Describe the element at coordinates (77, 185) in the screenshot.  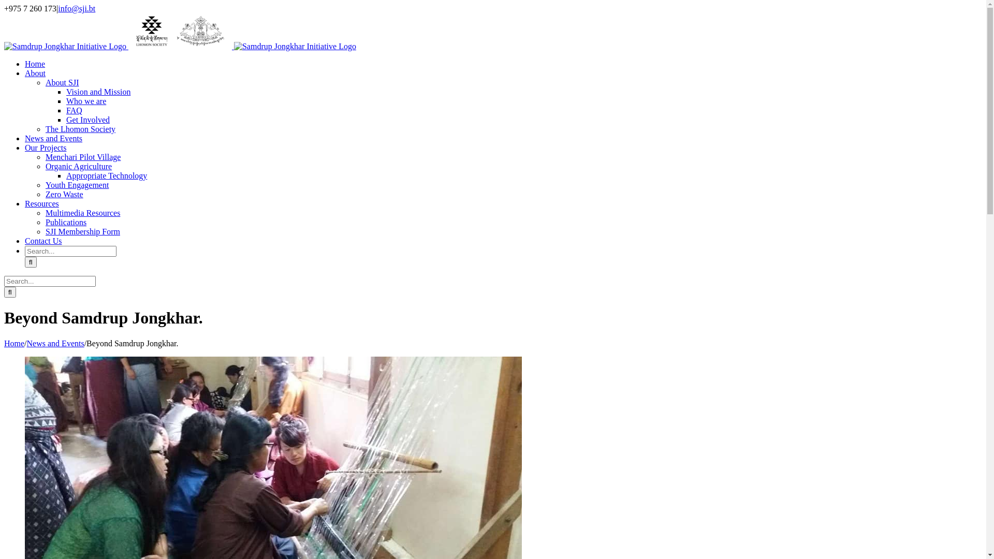
I see `Youth Engagement` at that location.